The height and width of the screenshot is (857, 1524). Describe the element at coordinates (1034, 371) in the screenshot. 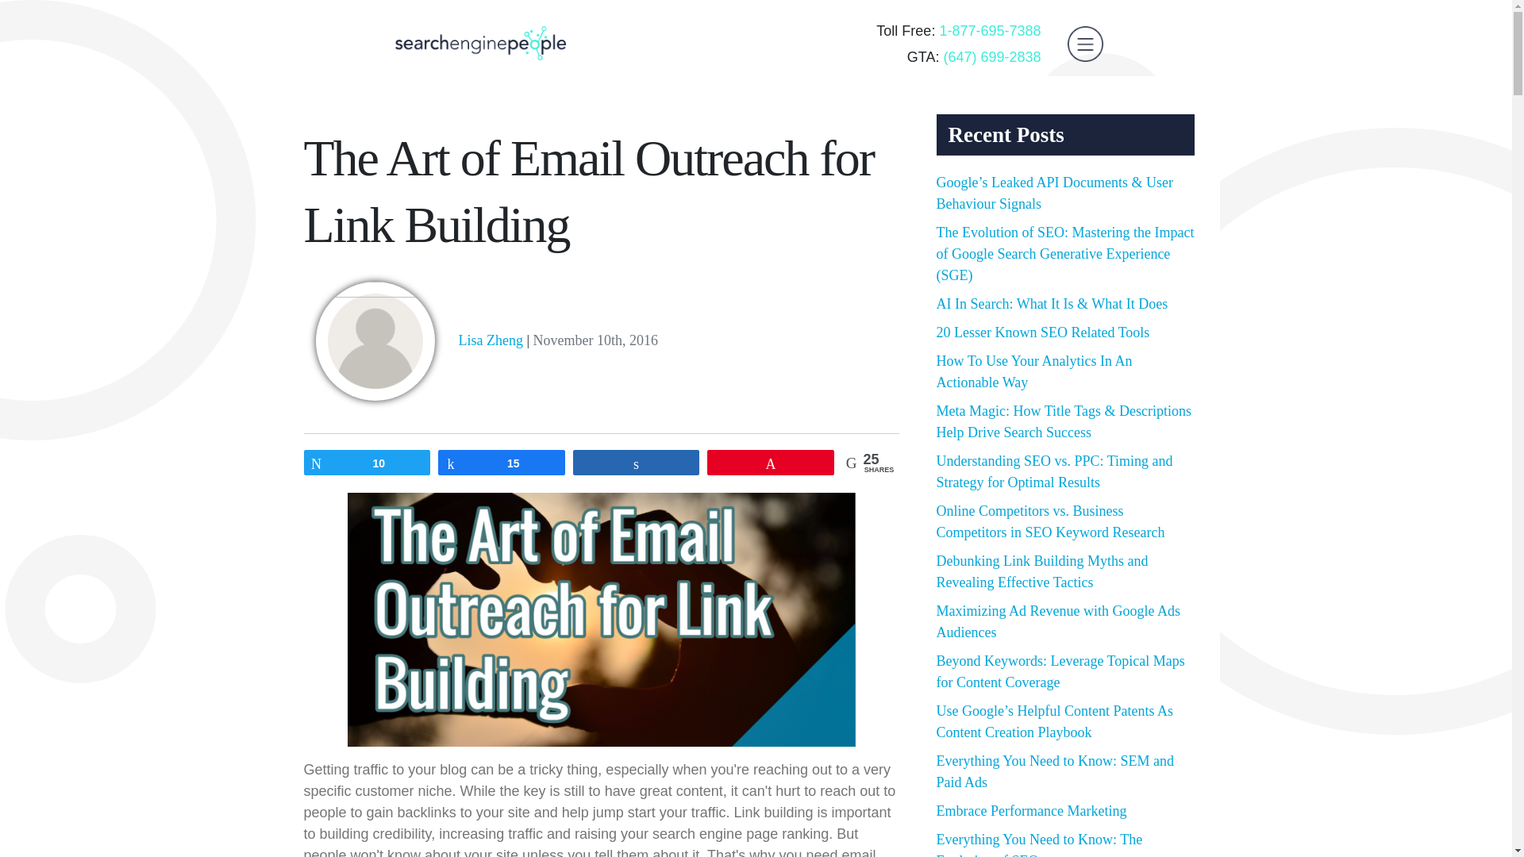

I see `How To Use Your Analytics In An Actionable Way` at that location.